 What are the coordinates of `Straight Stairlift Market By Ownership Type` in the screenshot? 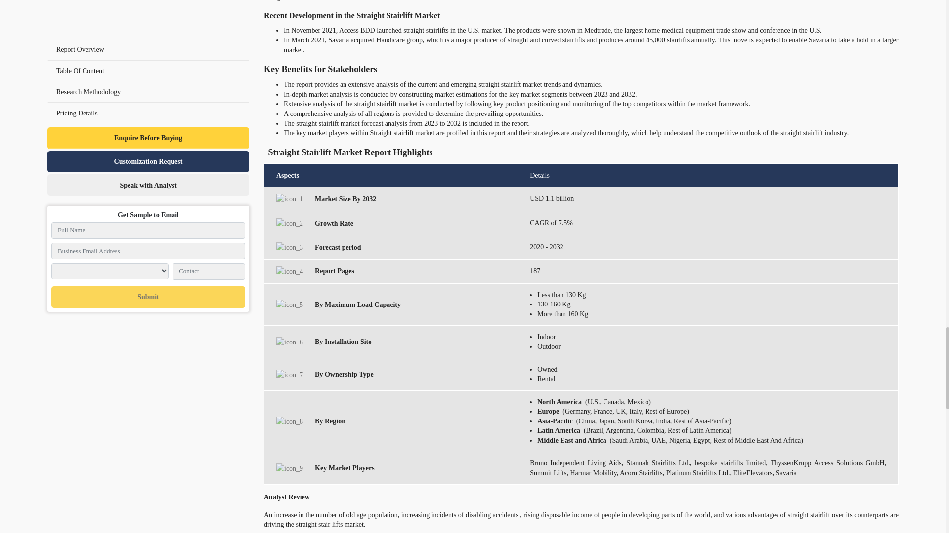 It's located at (289, 375).